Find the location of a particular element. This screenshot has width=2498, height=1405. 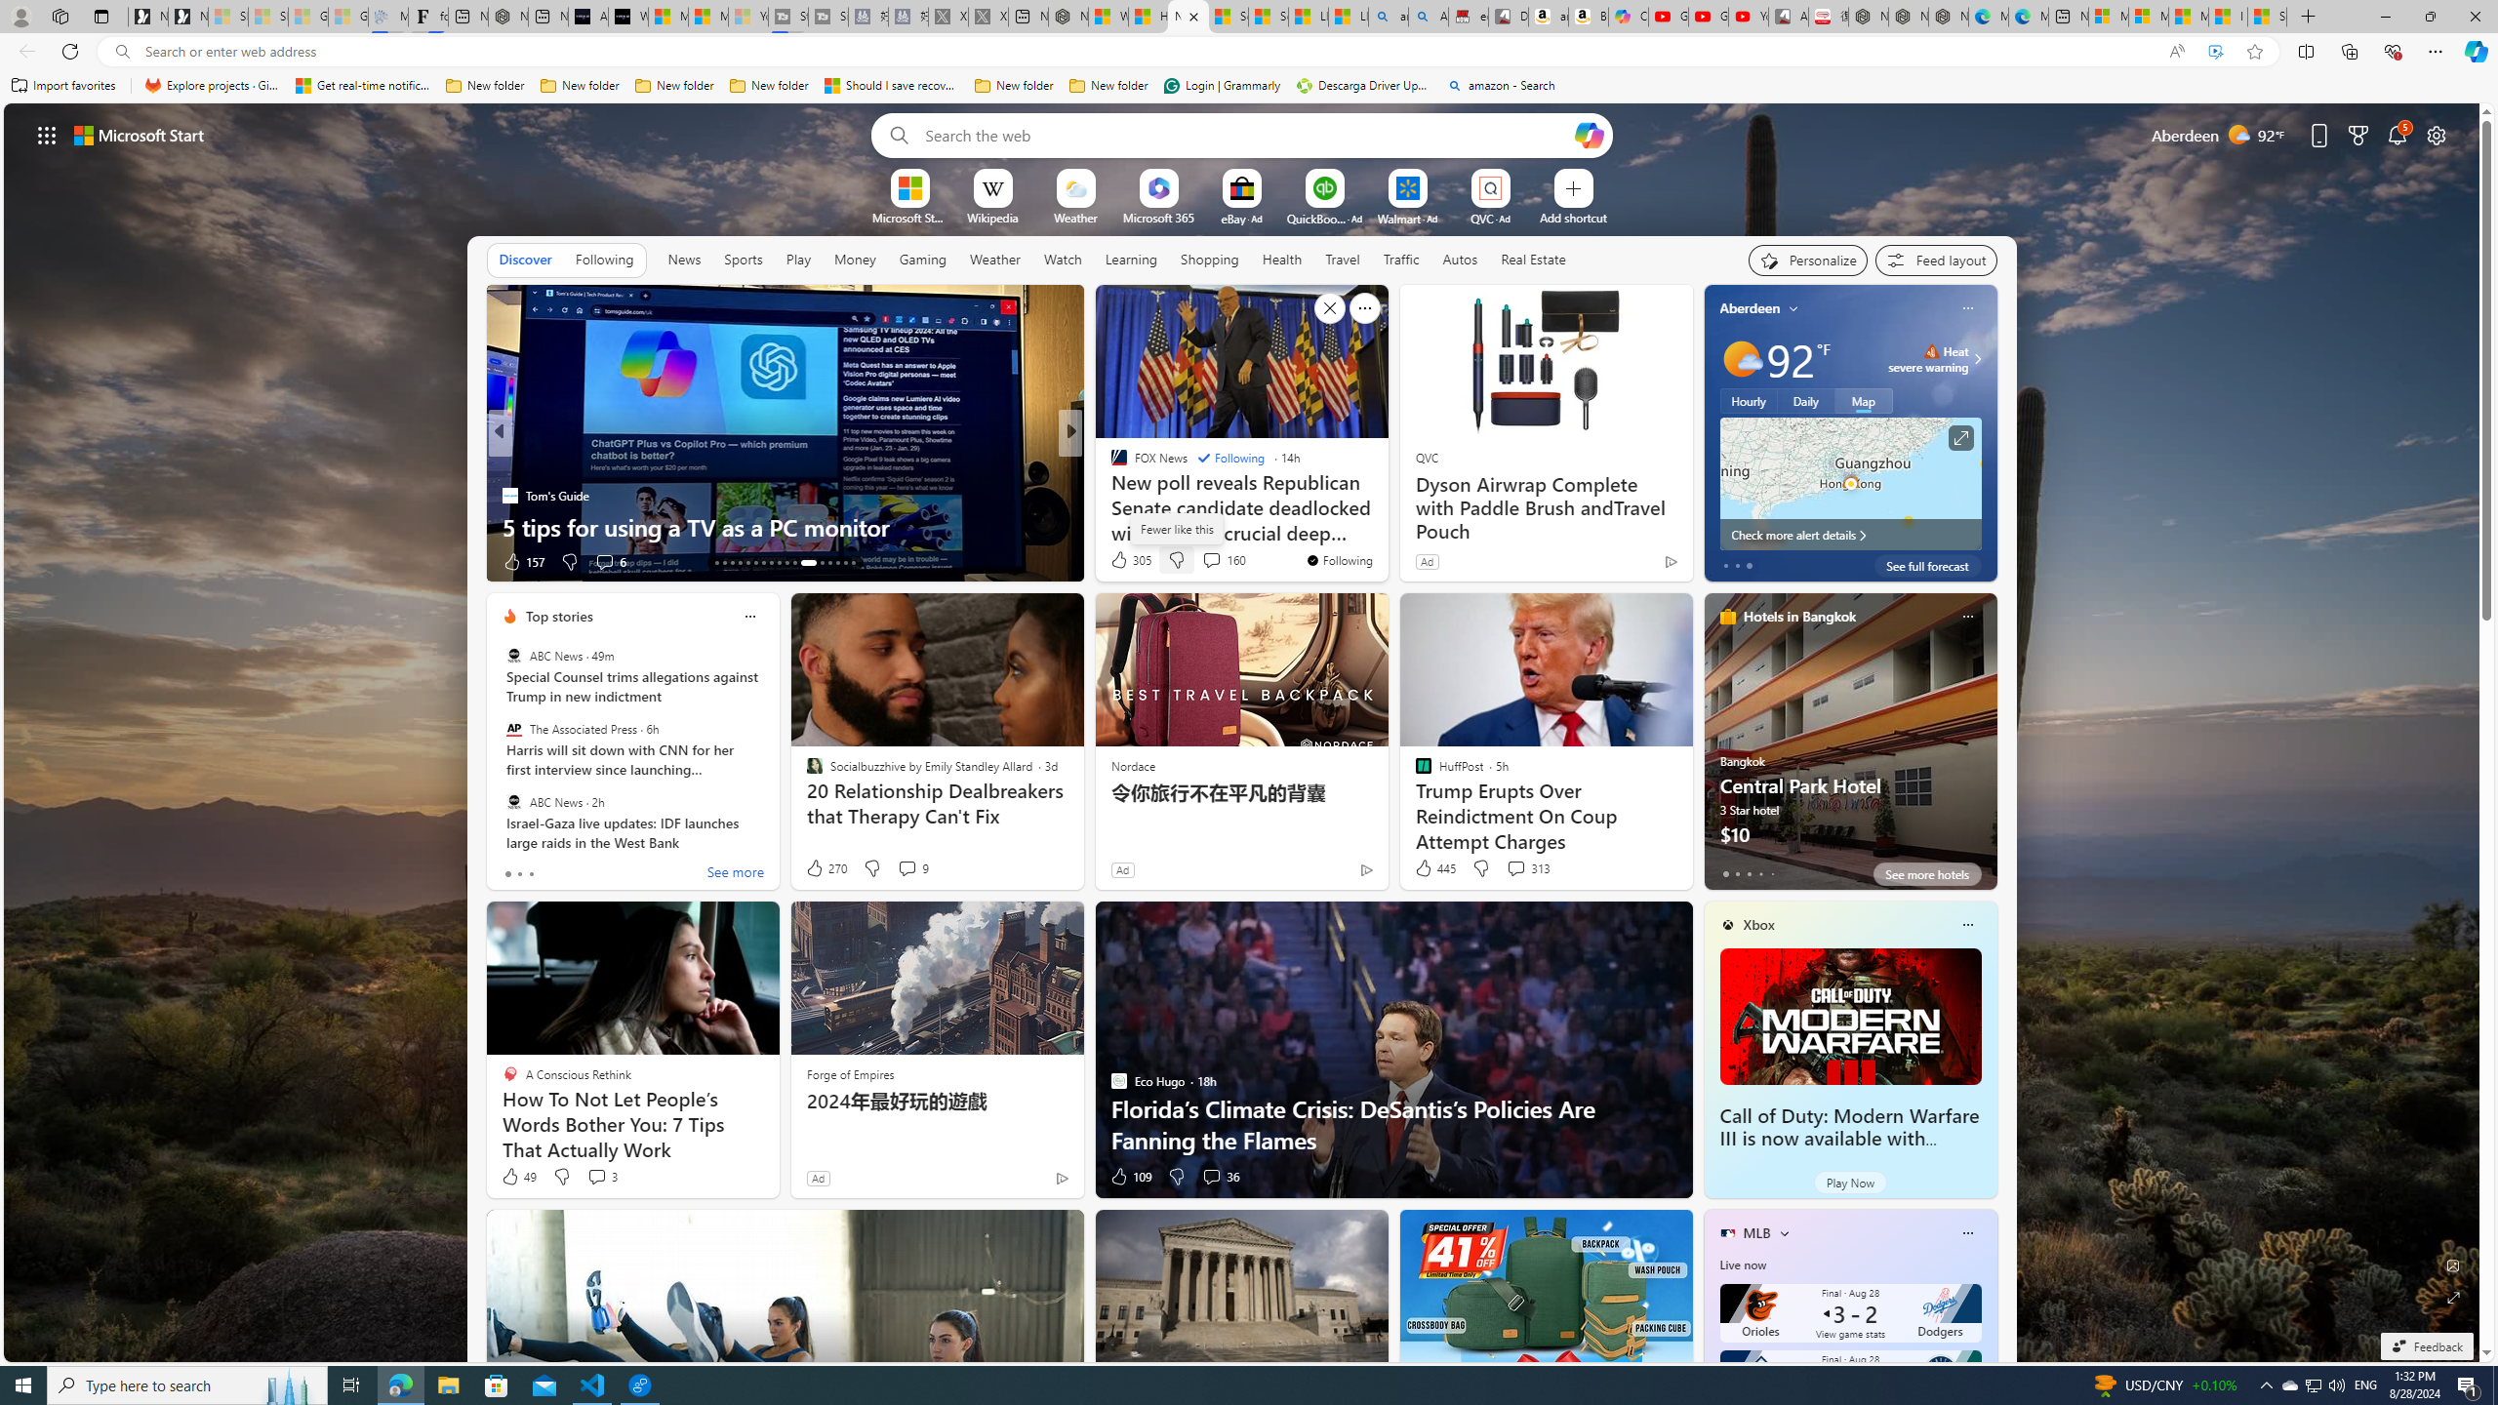

Discover is located at coordinates (525, 260).